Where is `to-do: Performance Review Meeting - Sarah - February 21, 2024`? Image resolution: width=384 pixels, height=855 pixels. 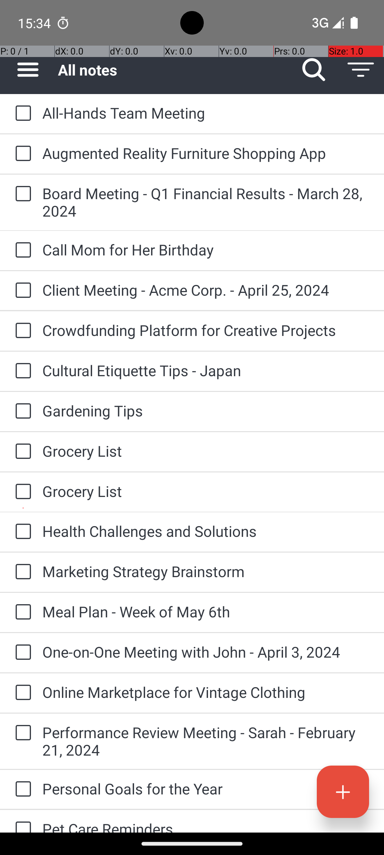 to-do: Performance Review Meeting - Sarah - February 21, 2024 is located at coordinates (21, 733).